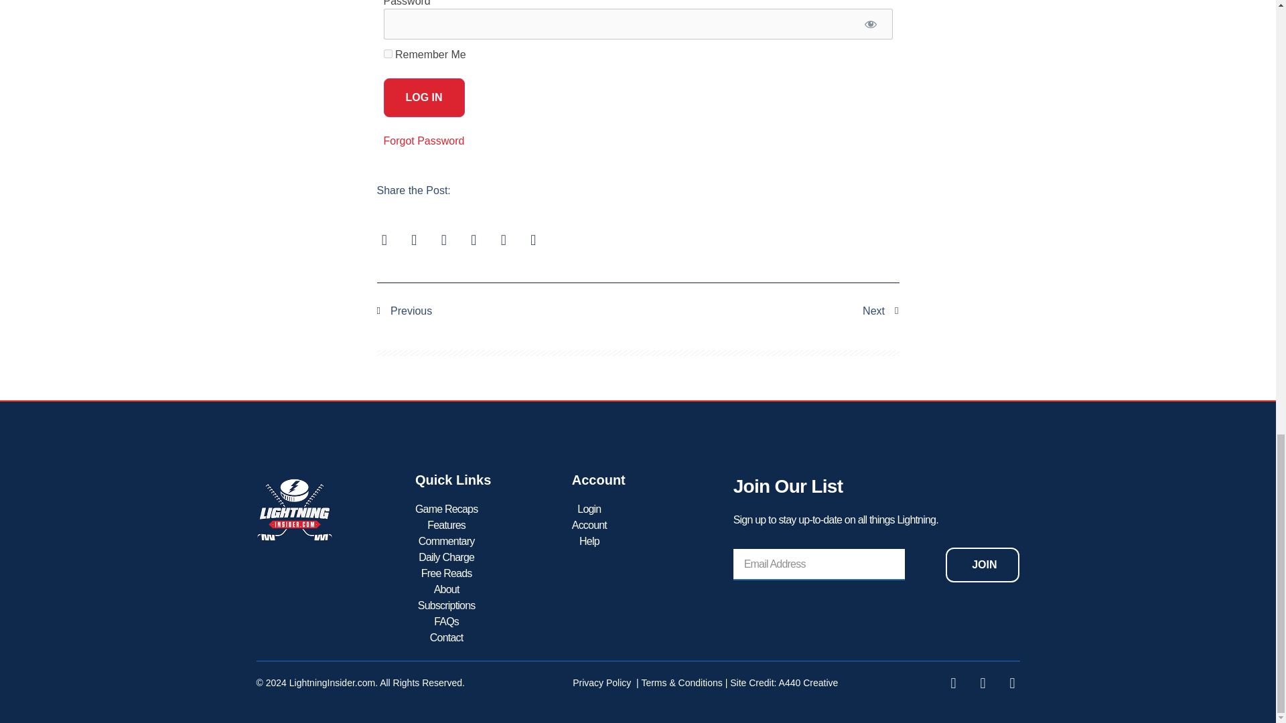 This screenshot has height=723, width=1286. I want to click on Forgot Password, so click(423, 141).